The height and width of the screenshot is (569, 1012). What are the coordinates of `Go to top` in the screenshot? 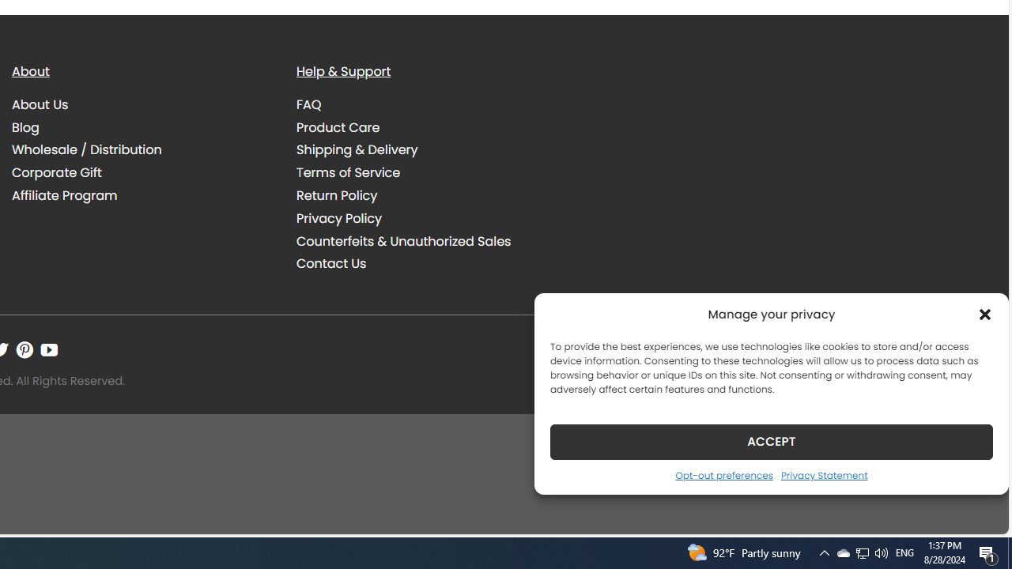 It's located at (976, 512).